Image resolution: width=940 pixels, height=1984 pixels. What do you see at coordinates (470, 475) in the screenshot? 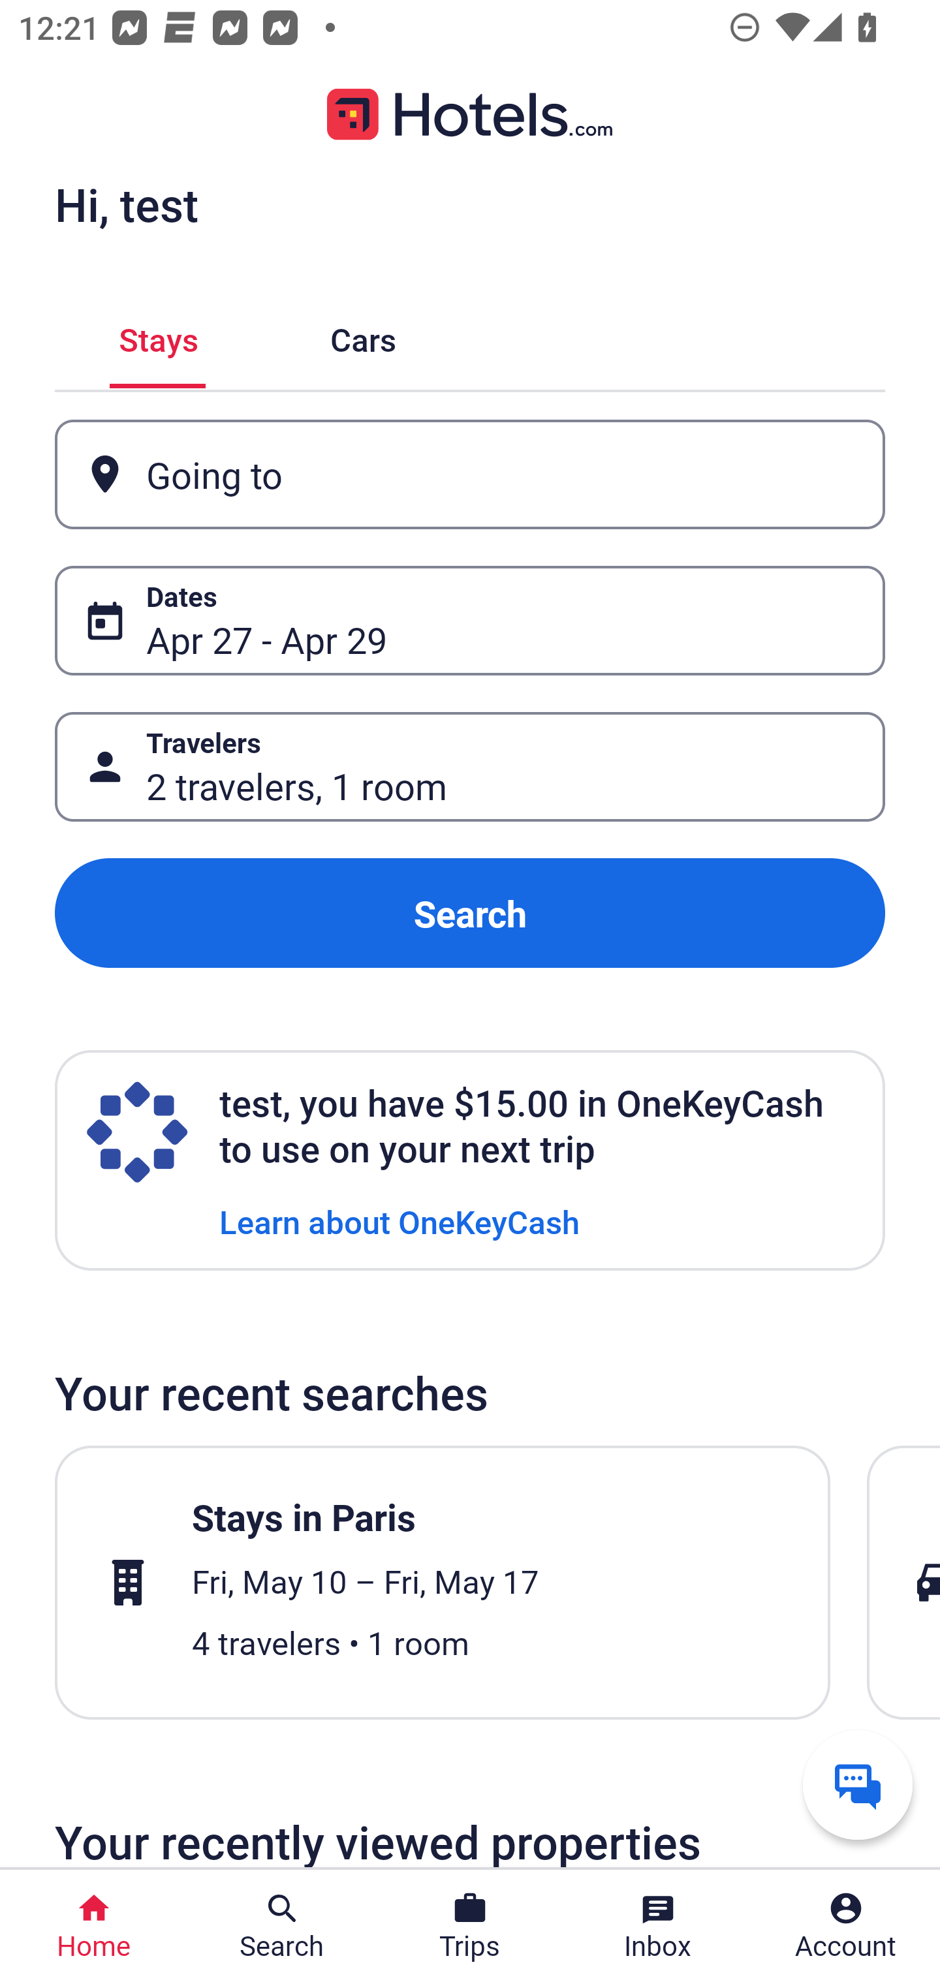
I see `Going to Button` at bounding box center [470, 475].